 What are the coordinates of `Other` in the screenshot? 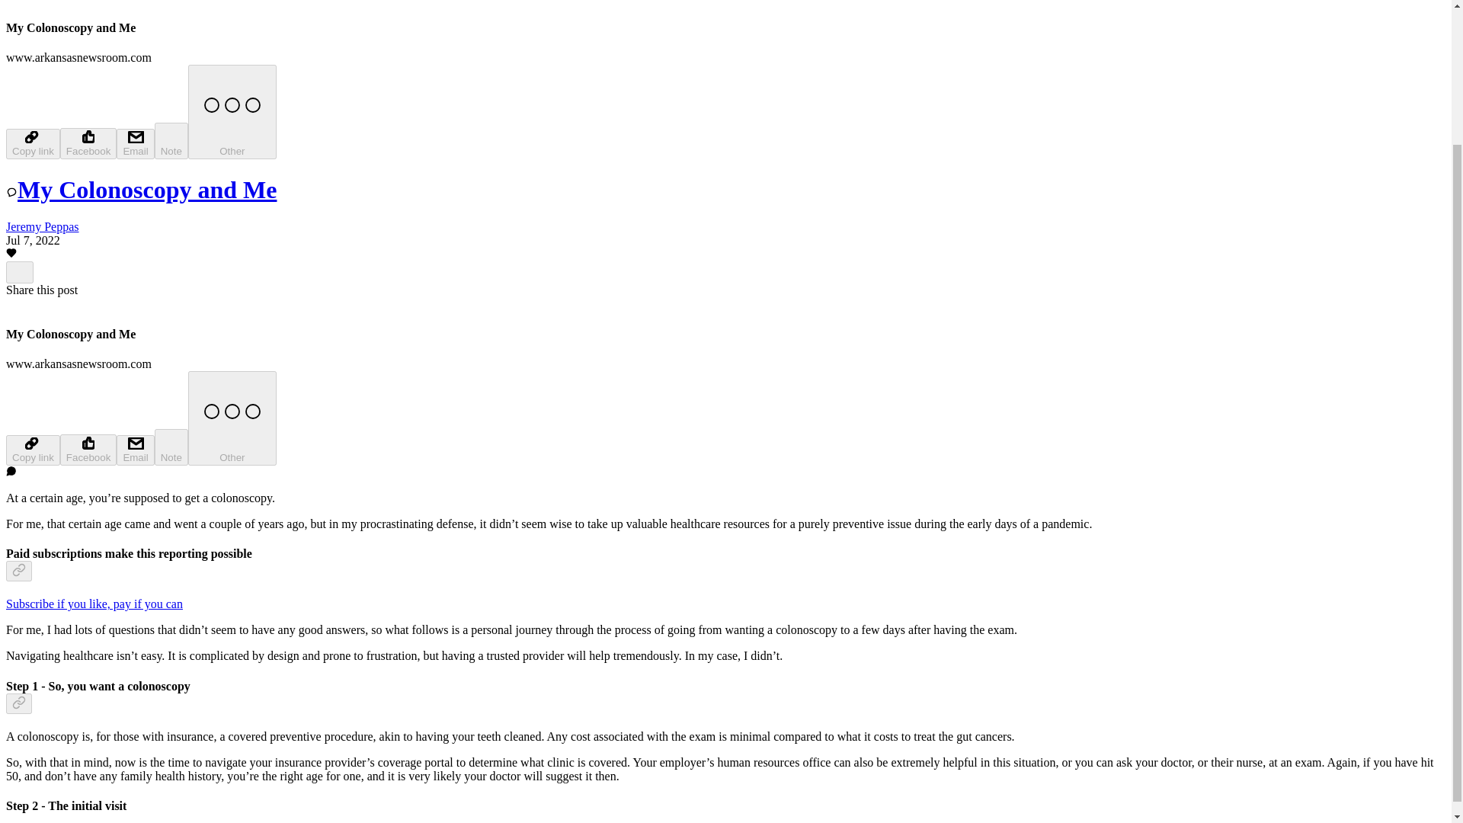 It's located at (232, 112).